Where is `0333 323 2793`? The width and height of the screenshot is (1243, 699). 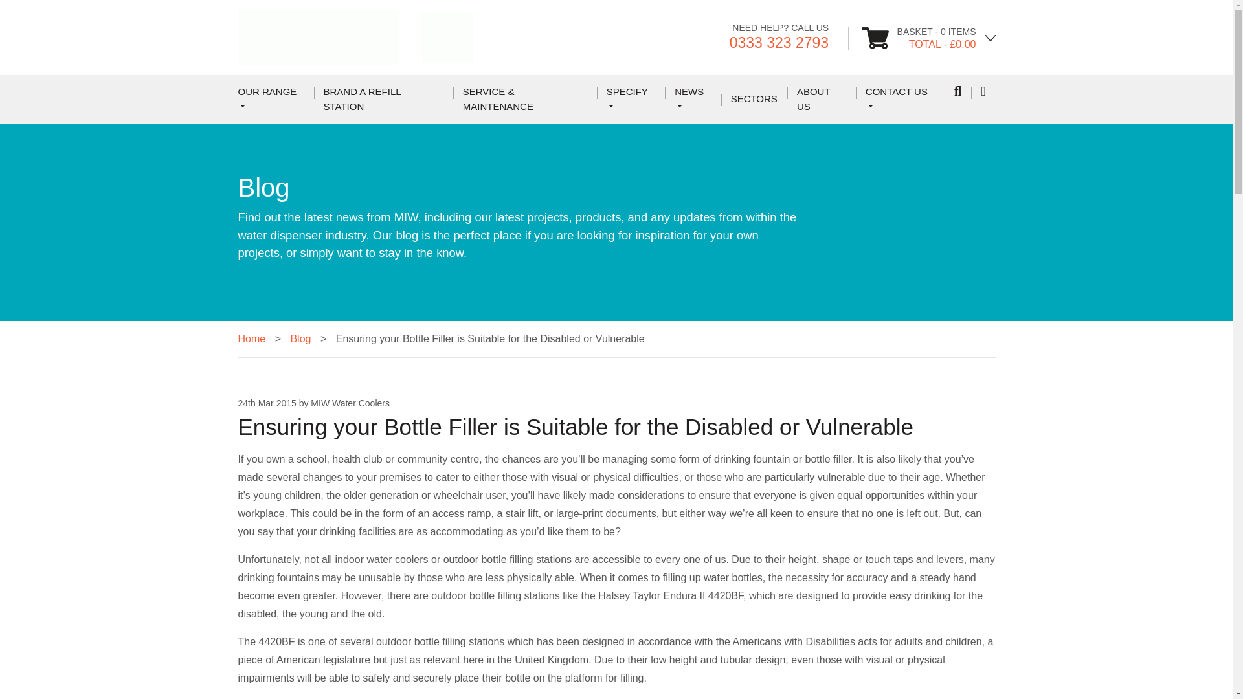
0333 323 2793 is located at coordinates (779, 41).